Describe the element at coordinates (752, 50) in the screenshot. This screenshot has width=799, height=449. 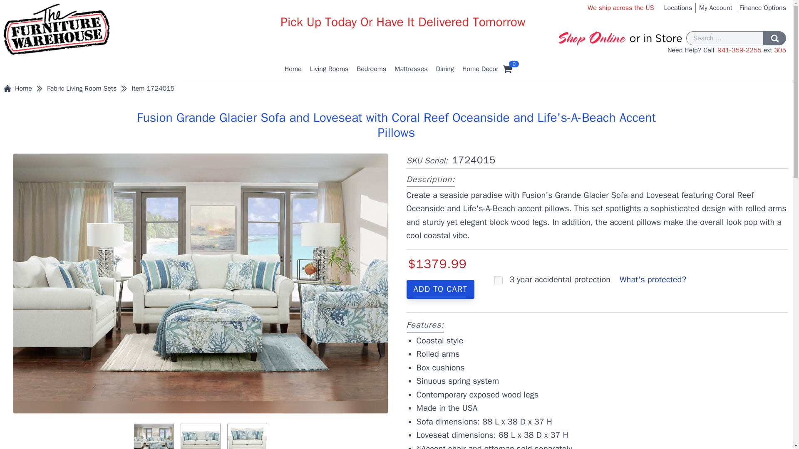
I see `941-359-2255 ext 305` at that location.